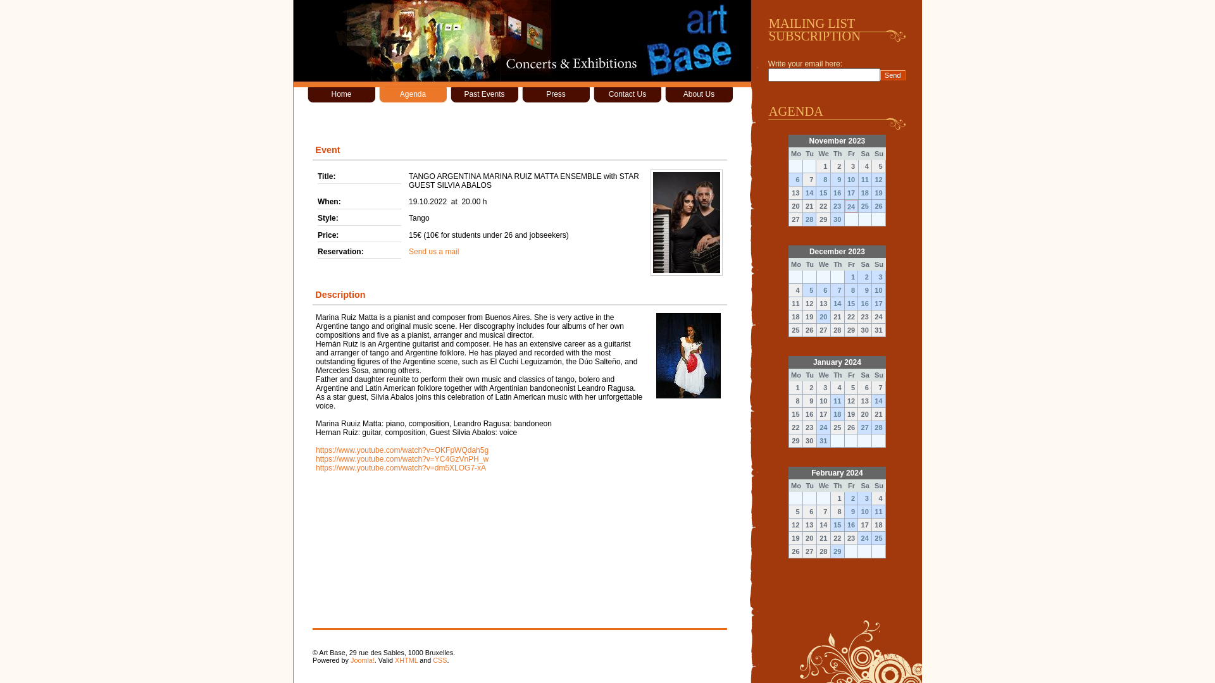 The image size is (1215, 683). What do you see at coordinates (824, 441) in the screenshot?
I see `31` at bounding box center [824, 441].